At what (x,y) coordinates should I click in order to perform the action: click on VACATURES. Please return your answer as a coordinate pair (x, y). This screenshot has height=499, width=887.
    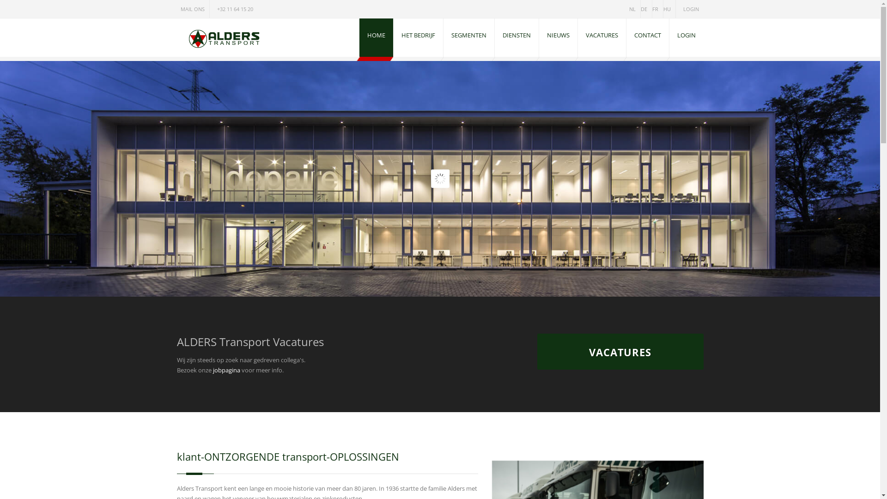
    Looking at the image, I should click on (620, 352).